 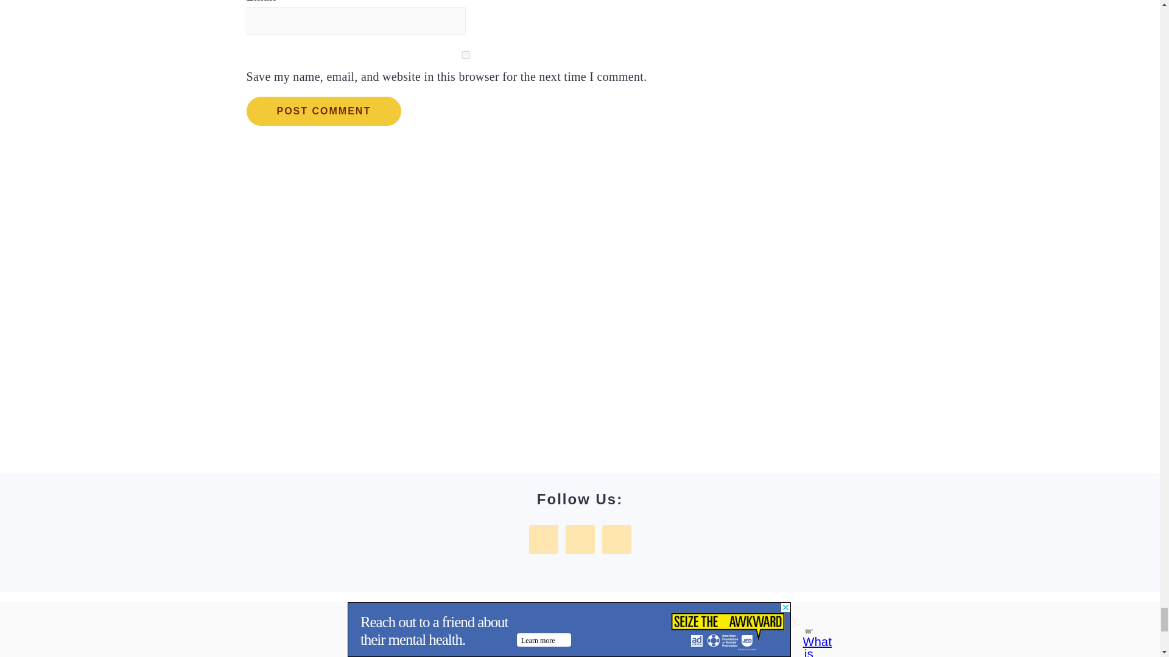 I want to click on Post Comment, so click(x=323, y=111).